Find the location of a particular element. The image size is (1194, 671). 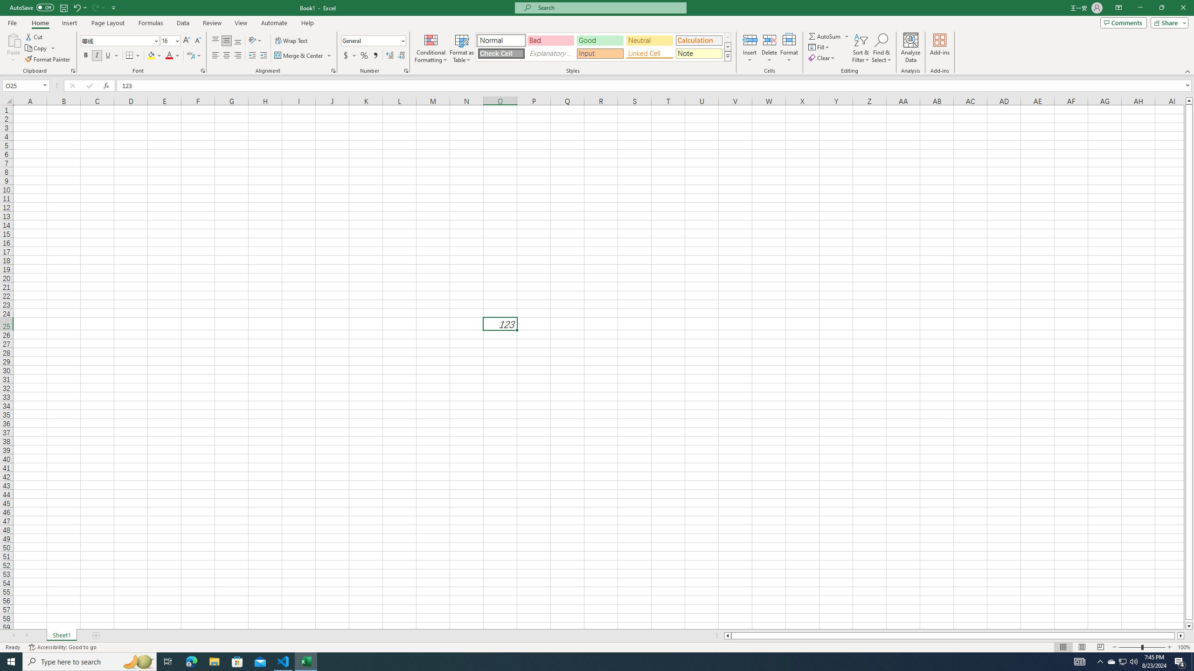

Format Cell Alignment is located at coordinates (333, 71).